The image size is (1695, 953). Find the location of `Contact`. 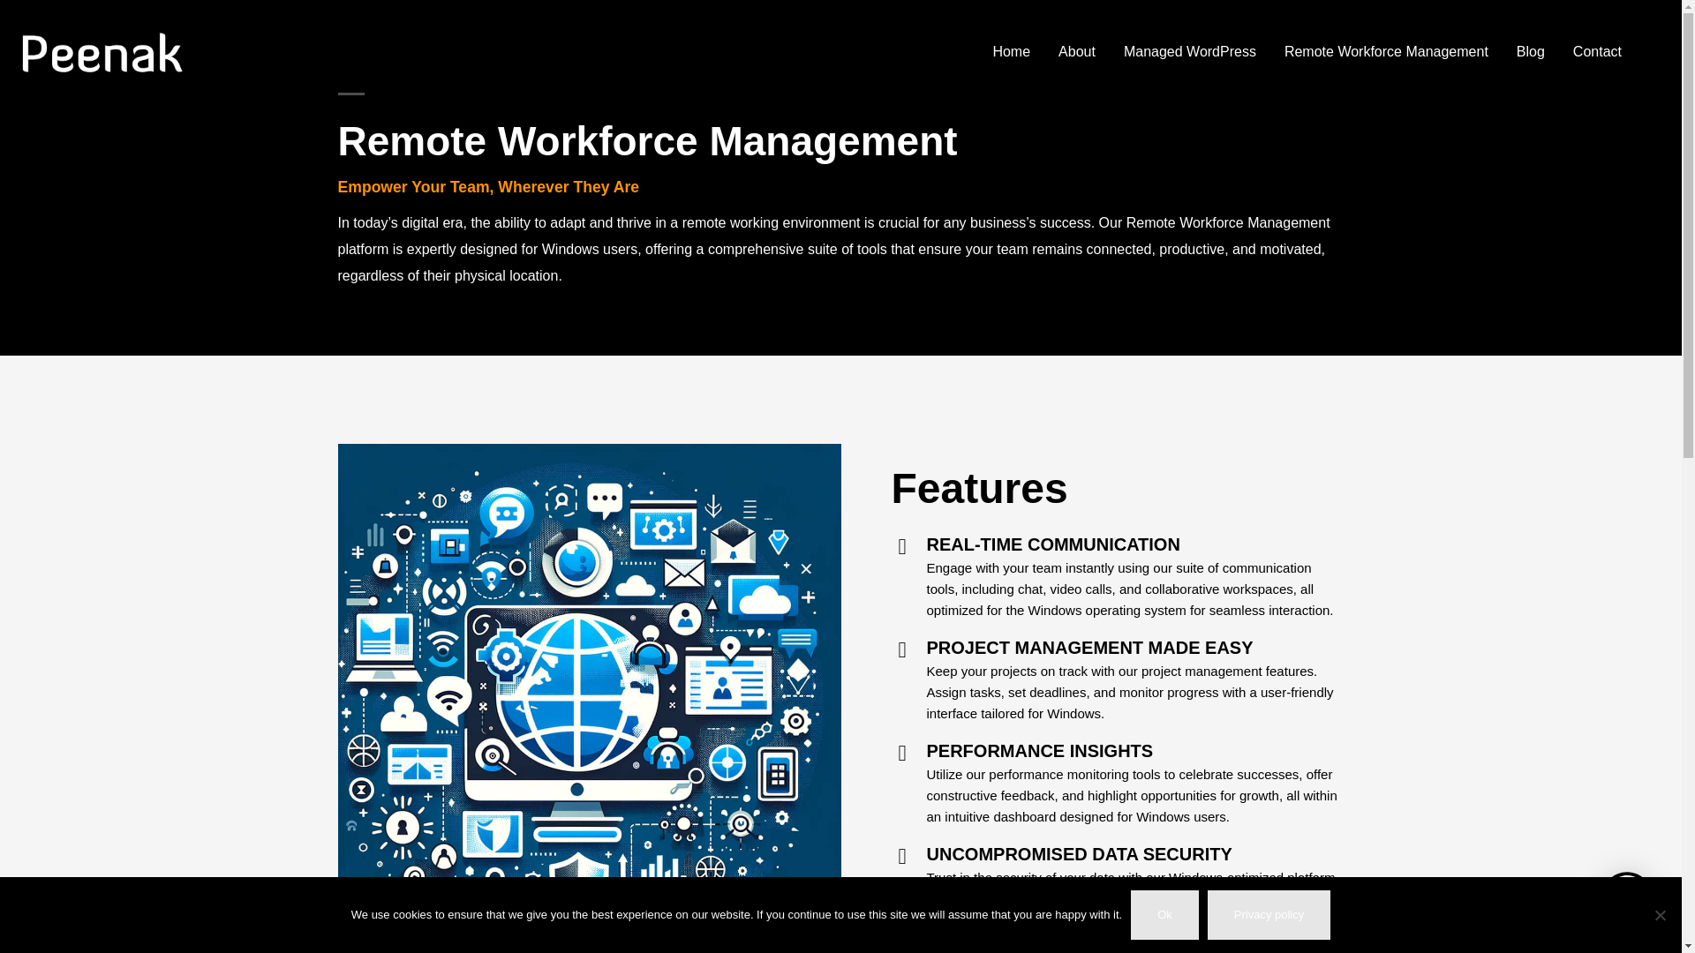

Contact is located at coordinates (1597, 51).